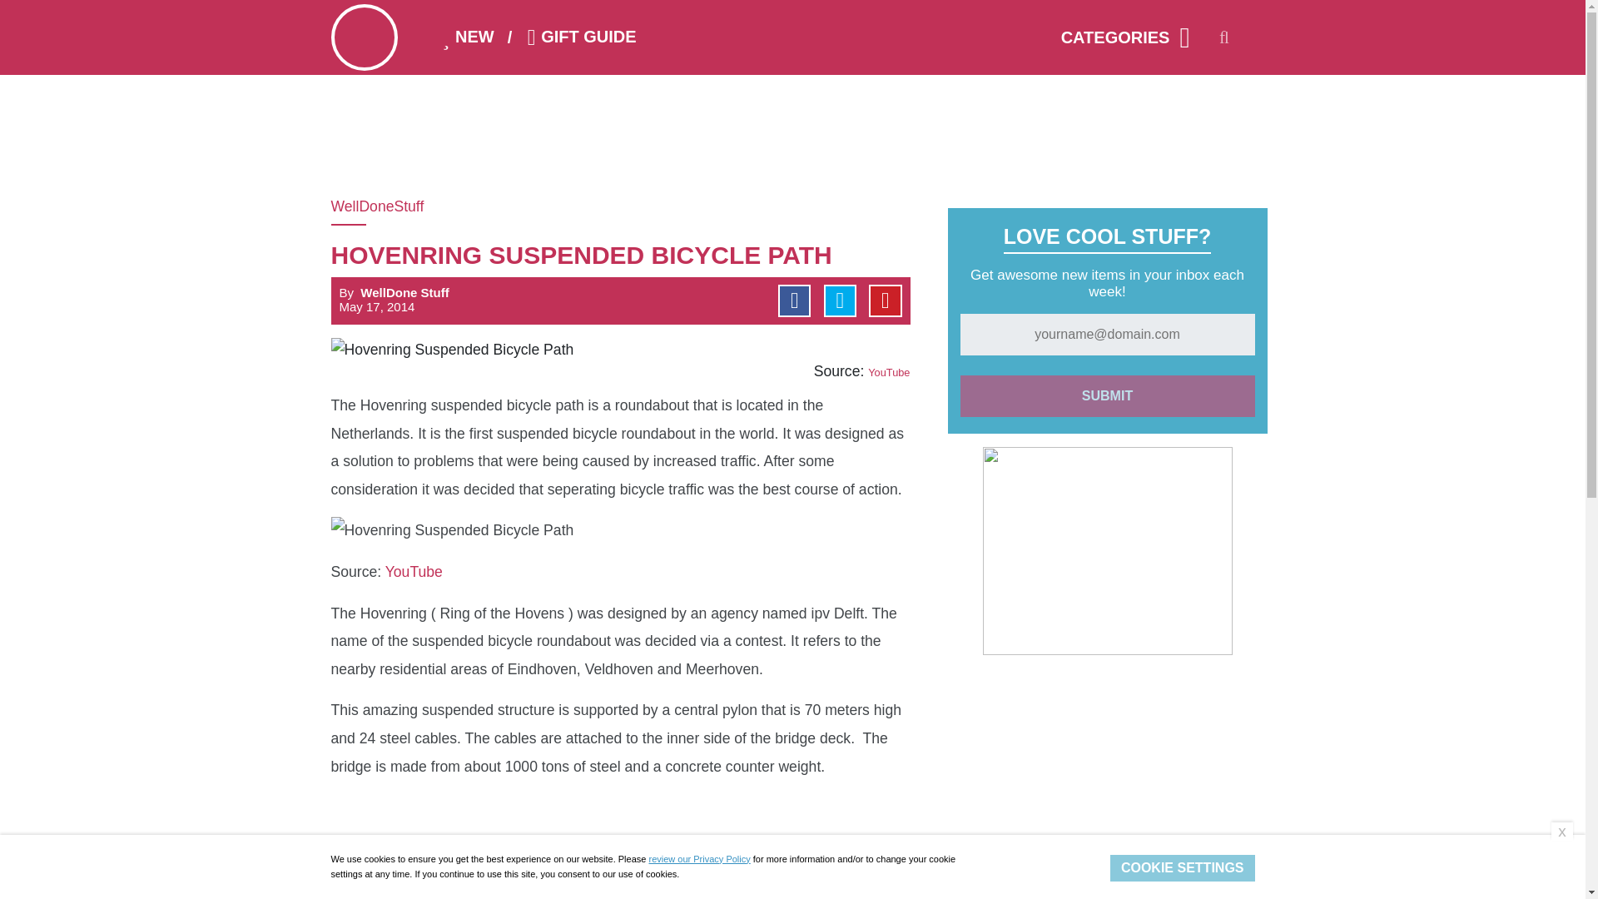 The image size is (1598, 899). What do you see at coordinates (413, 571) in the screenshot?
I see `YouTube` at bounding box center [413, 571].